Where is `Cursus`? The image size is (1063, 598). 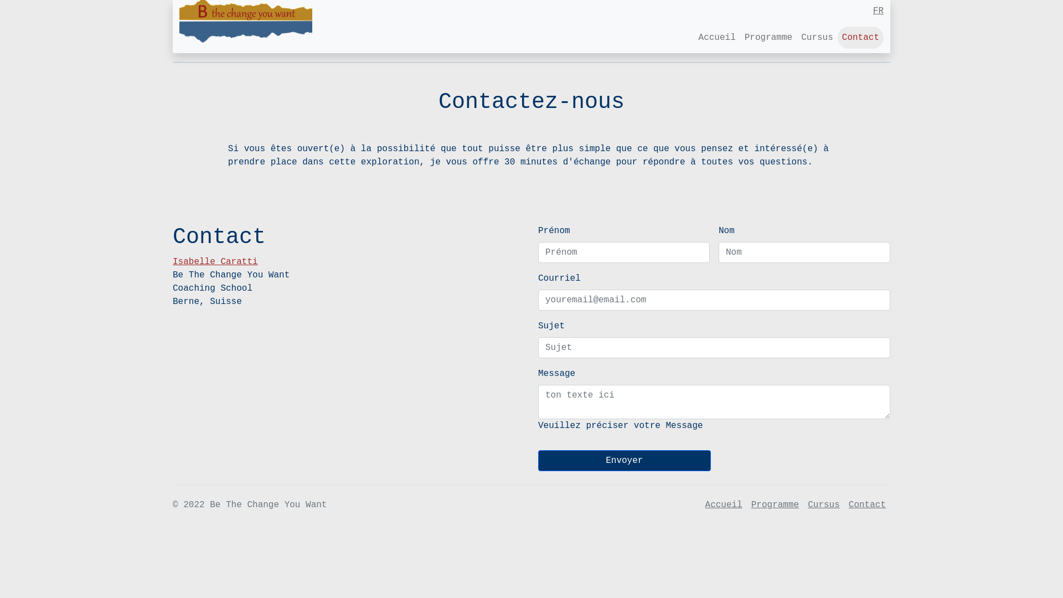 Cursus is located at coordinates (824, 505).